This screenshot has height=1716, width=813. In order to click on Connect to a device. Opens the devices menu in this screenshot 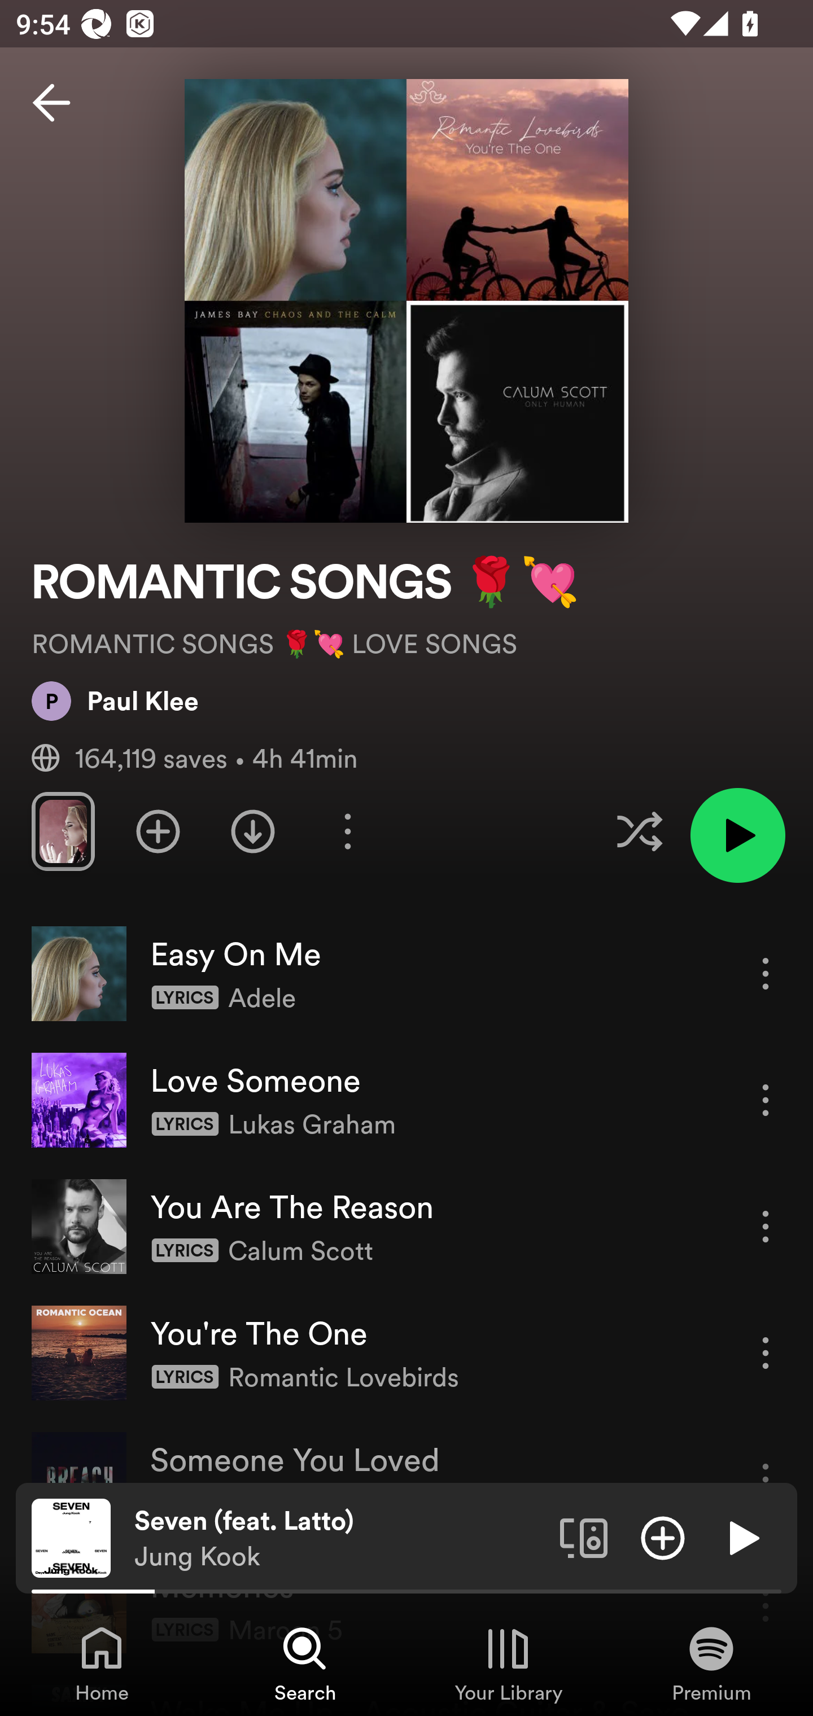, I will do `click(584, 1537)`.